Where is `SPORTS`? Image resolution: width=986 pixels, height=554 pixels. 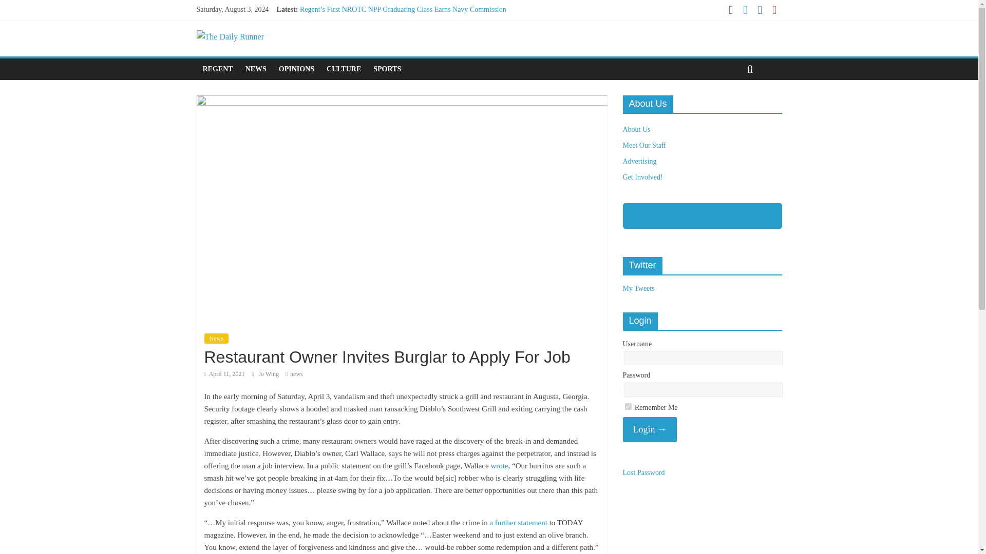
SPORTS is located at coordinates (387, 69).